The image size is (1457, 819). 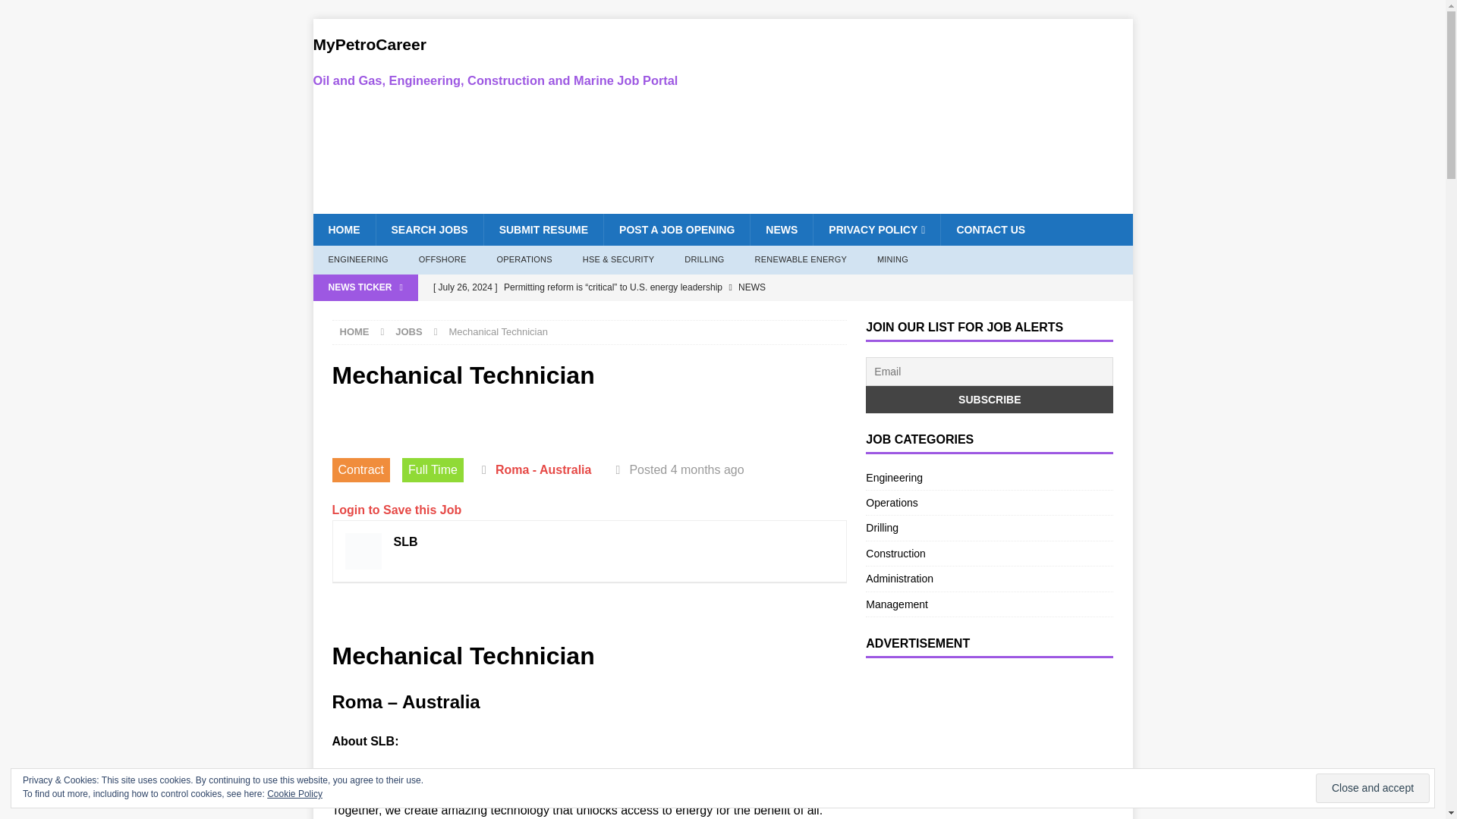 I want to click on DRILLING, so click(x=703, y=259).